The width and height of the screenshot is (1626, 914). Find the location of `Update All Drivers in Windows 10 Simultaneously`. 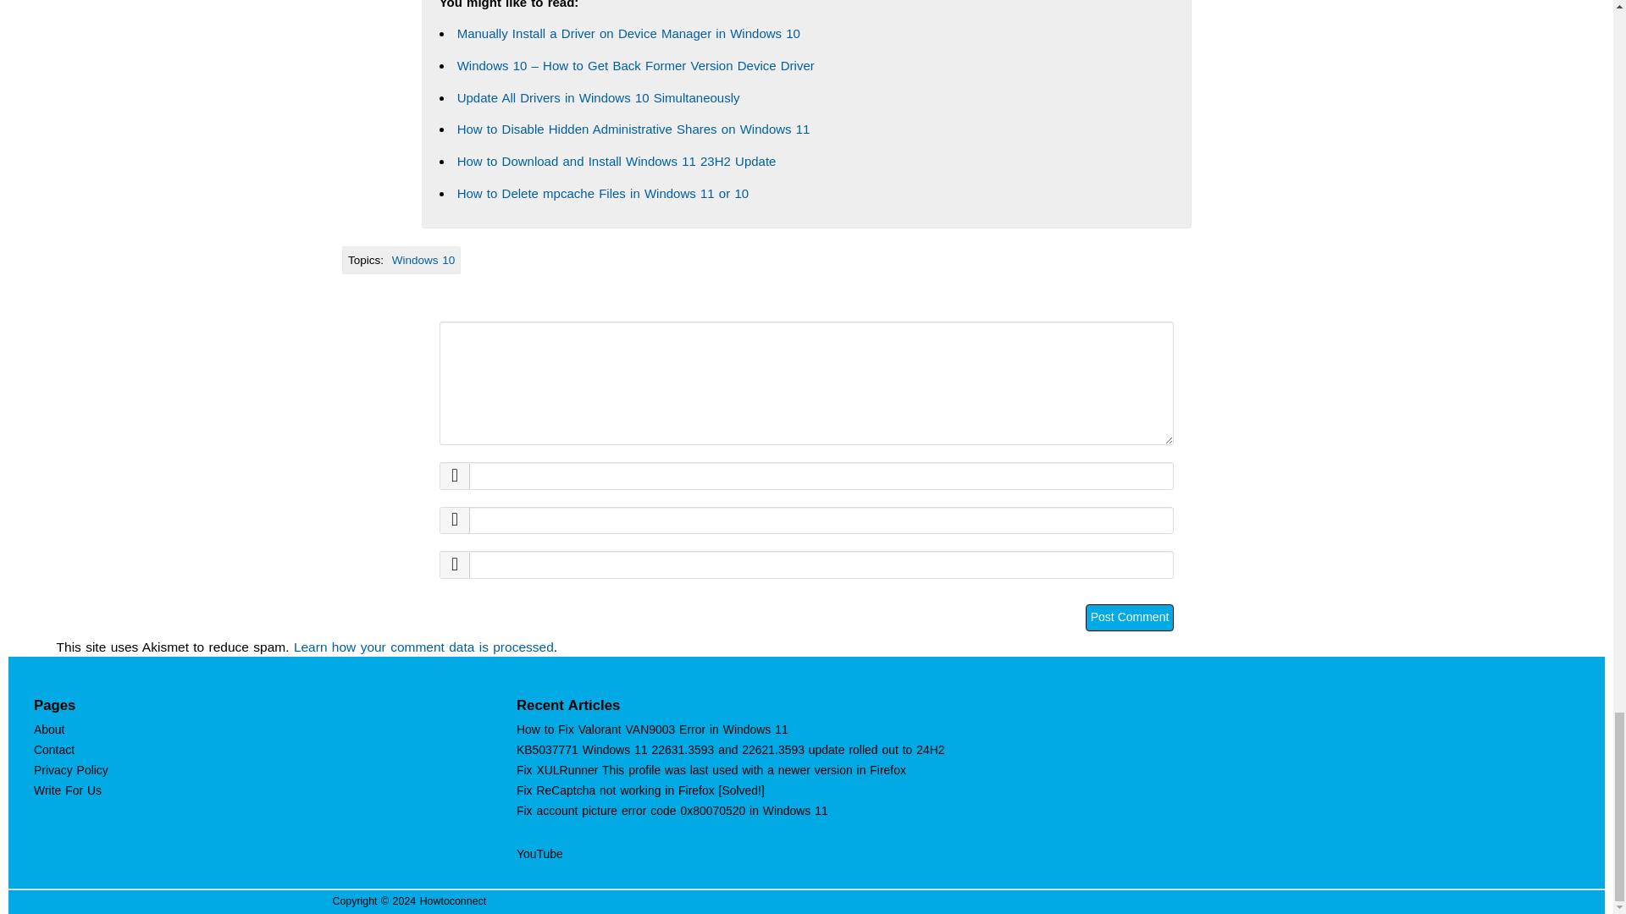

Update All Drivers in Windows 10 Simultaneously is located at coordinates (598, 97).